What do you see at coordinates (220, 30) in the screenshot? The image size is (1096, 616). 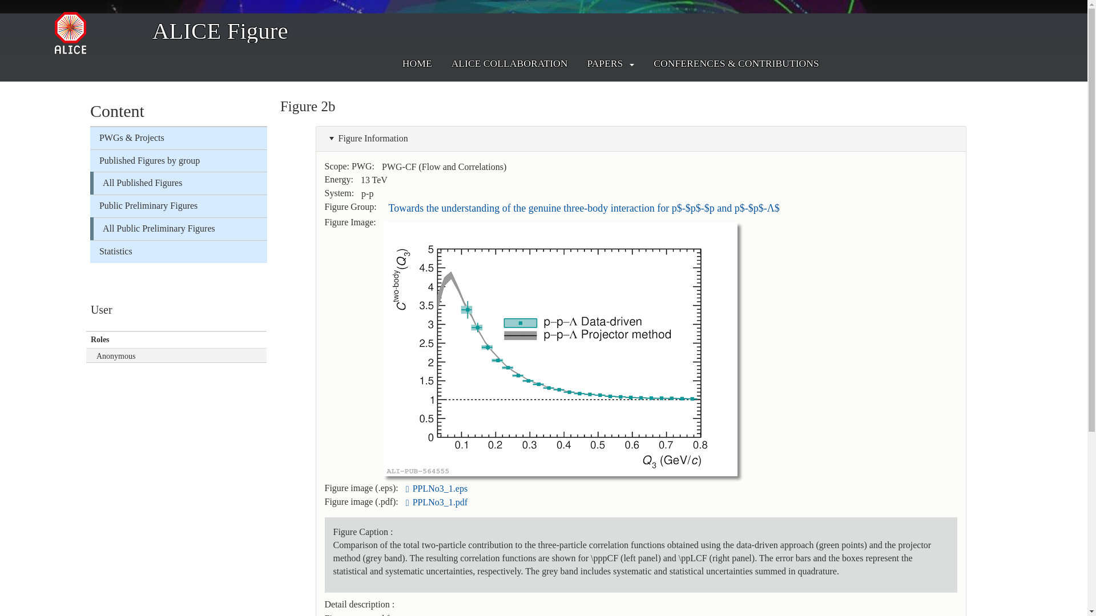 I see `Home` at bounding box center [220, 30].